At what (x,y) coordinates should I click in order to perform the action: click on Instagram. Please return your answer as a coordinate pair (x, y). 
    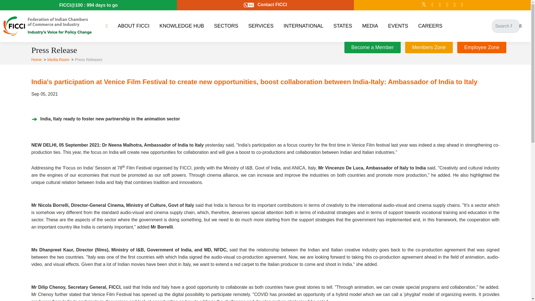
    Looking at the image, I should click on (440, 4).